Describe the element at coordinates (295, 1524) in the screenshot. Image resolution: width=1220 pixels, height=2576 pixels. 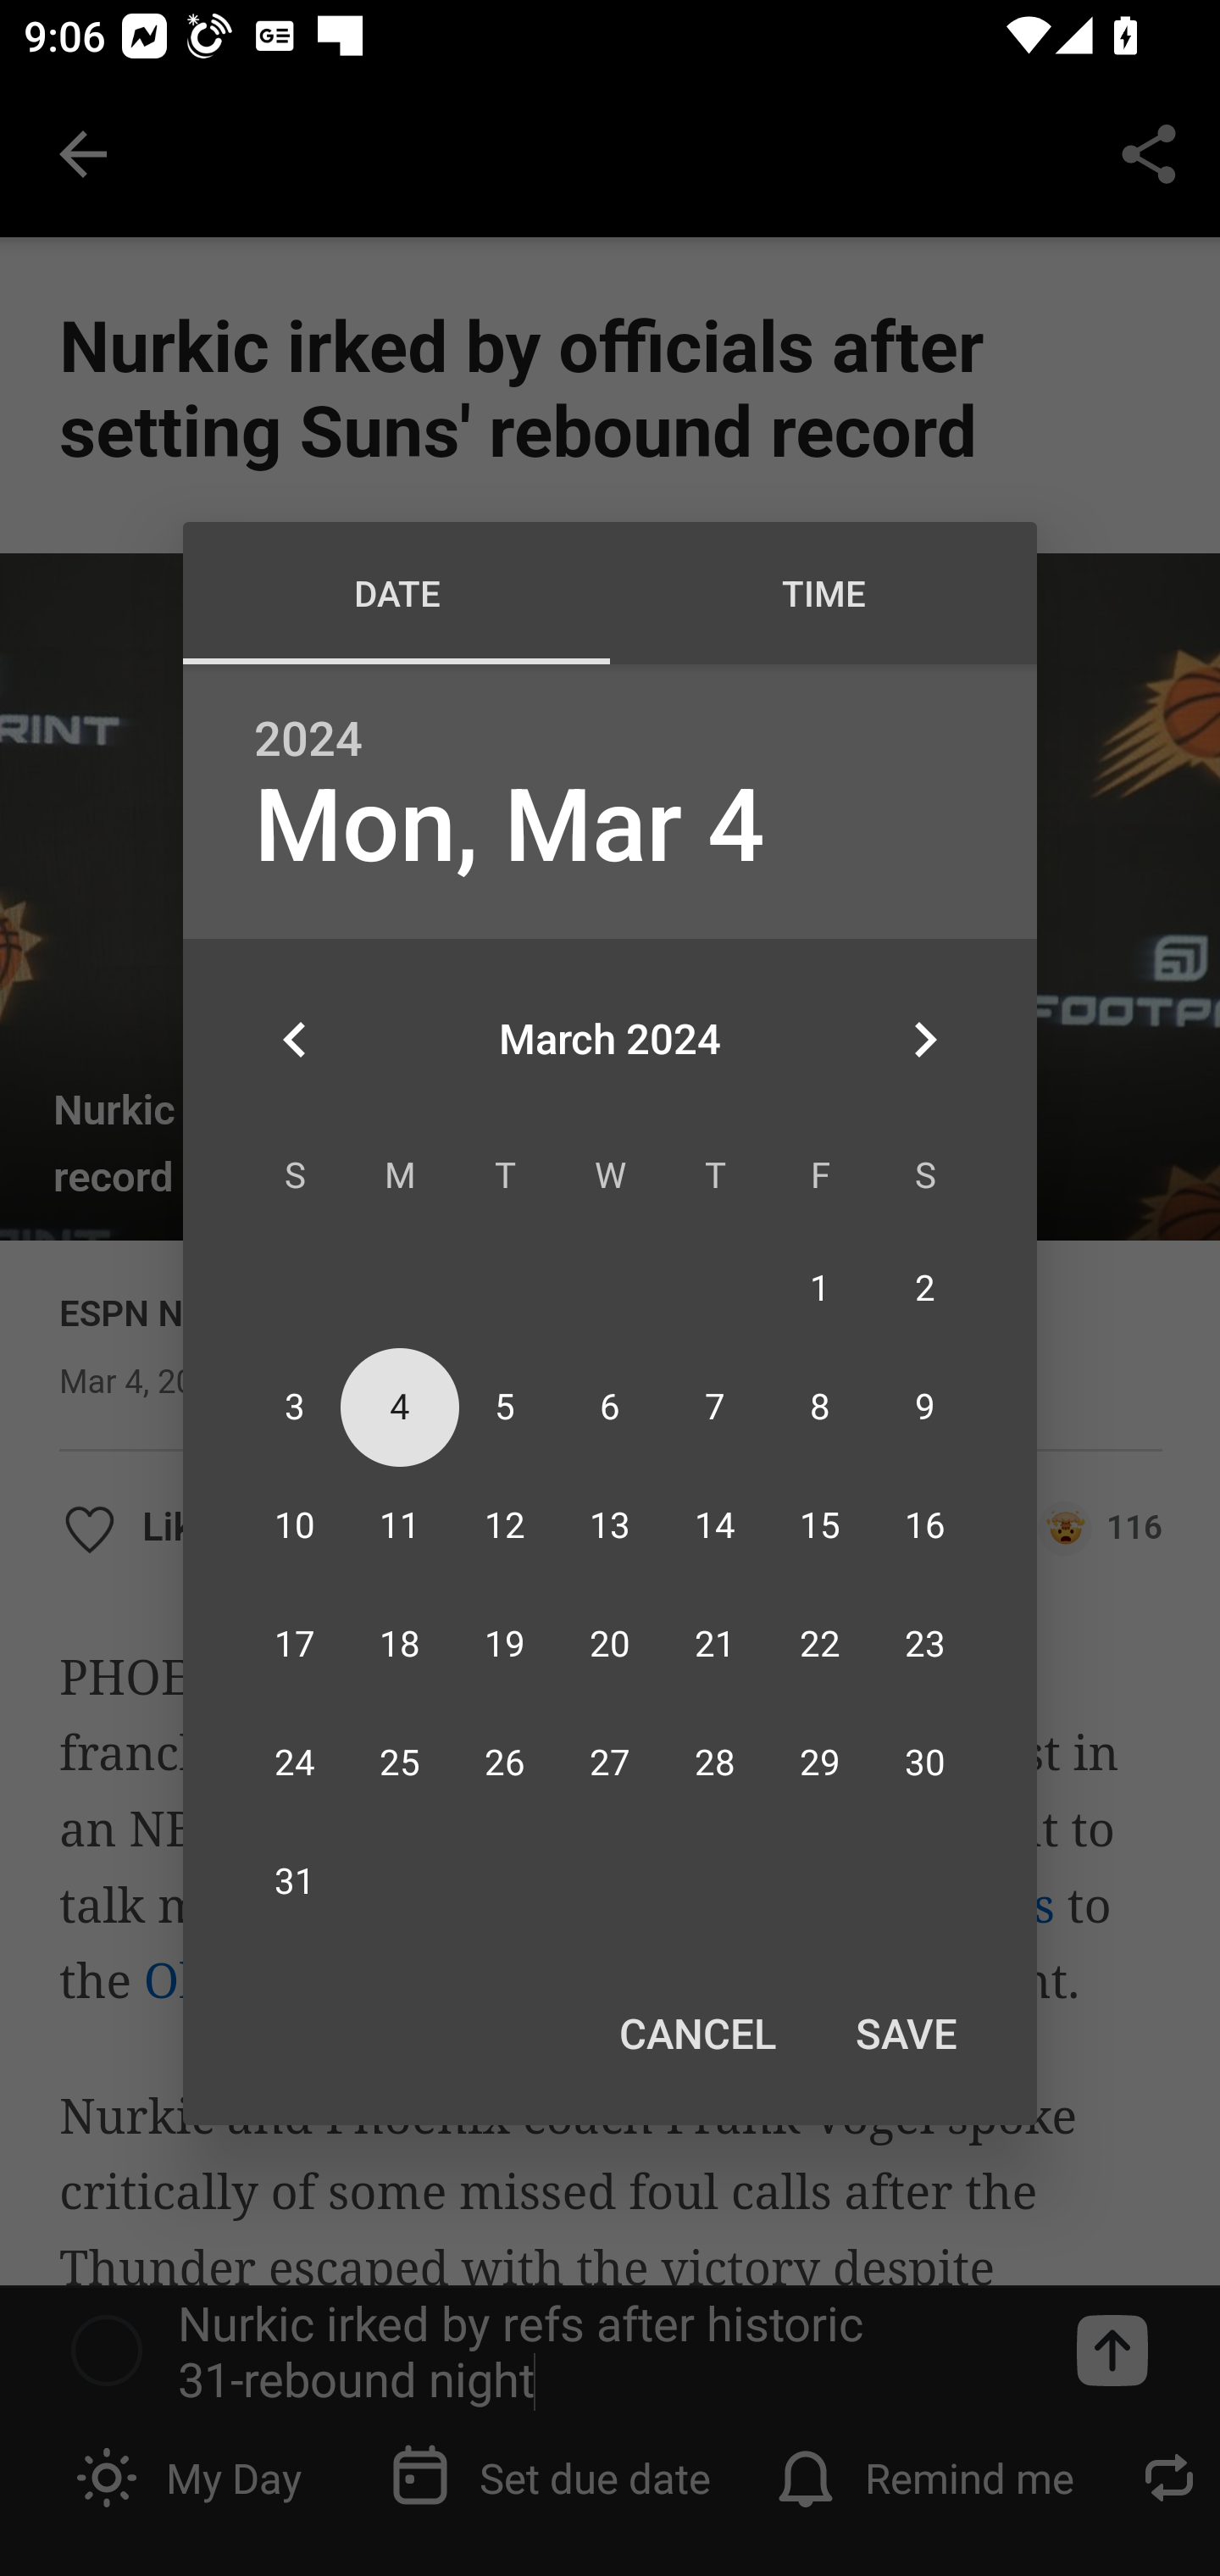
I see `10 10 March 2024` at that location.